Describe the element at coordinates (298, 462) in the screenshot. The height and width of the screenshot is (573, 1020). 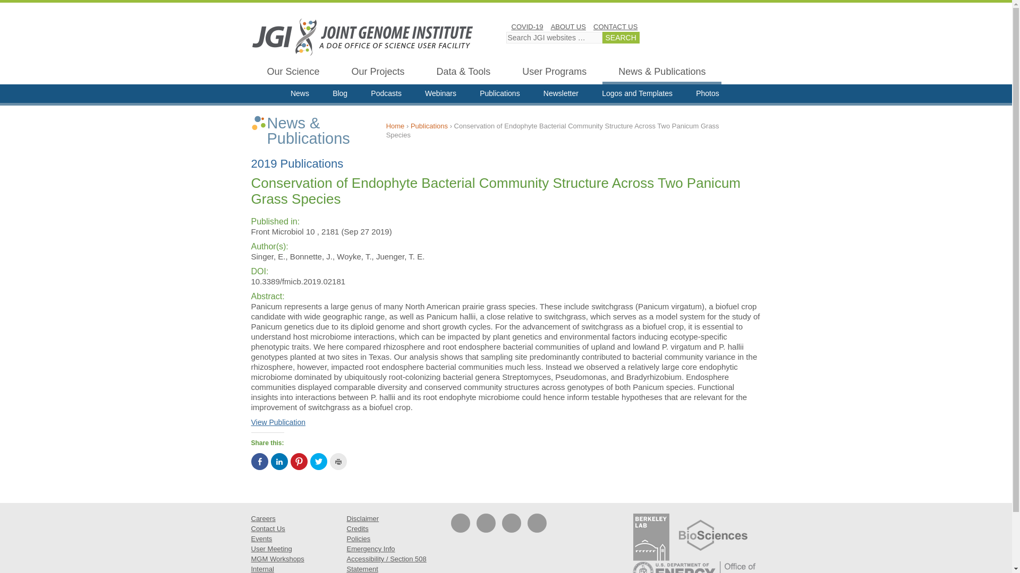
I see `Click to share on Pinterest` at that location.